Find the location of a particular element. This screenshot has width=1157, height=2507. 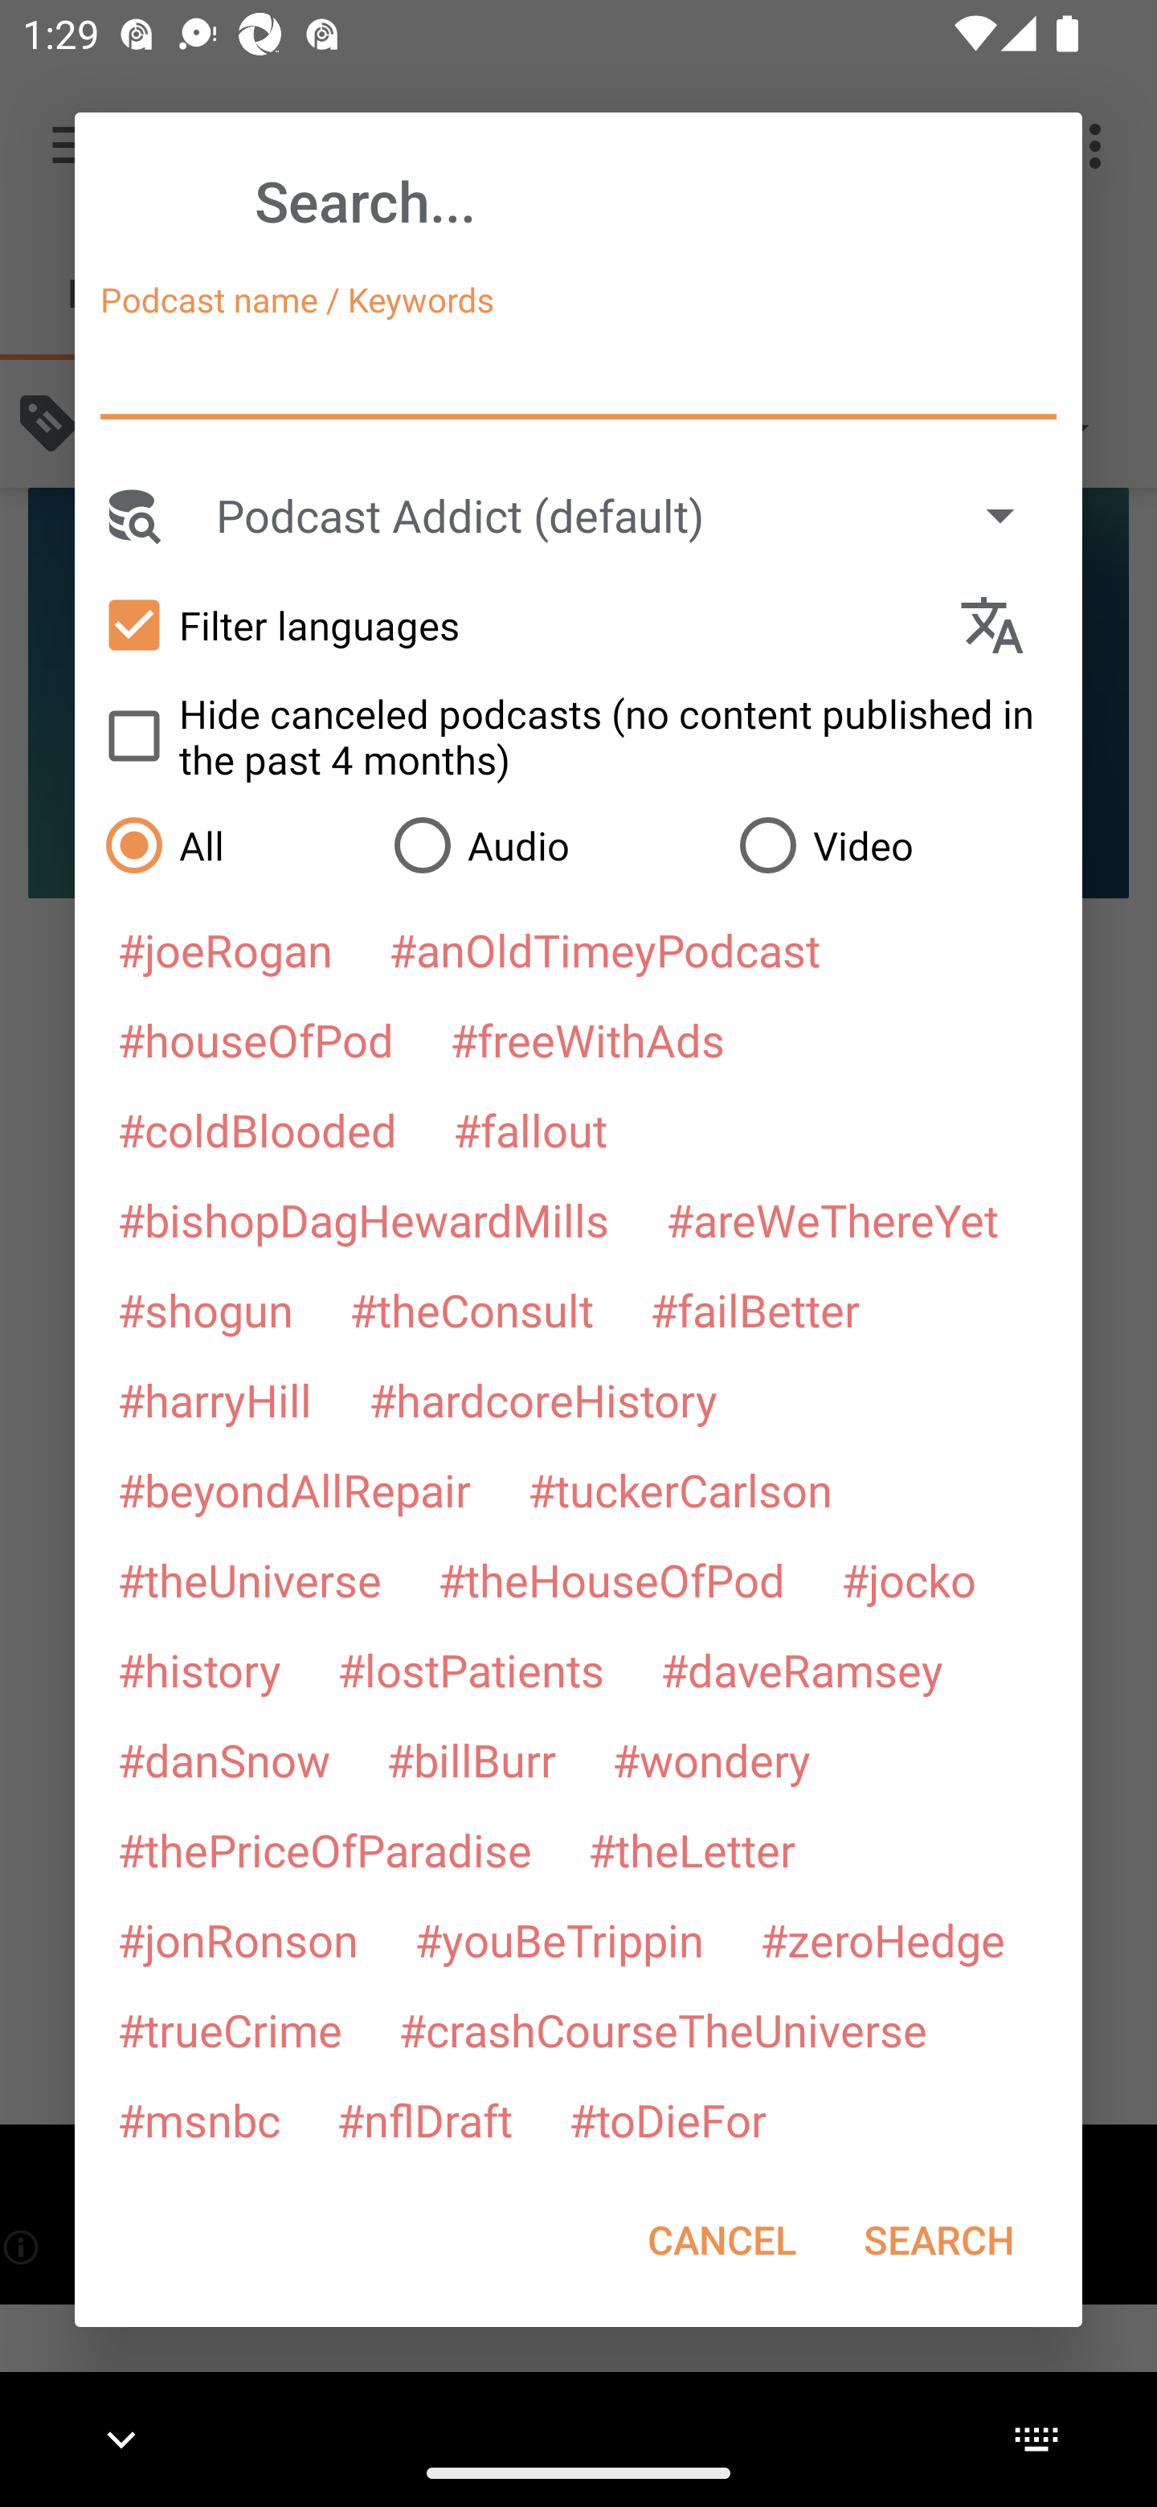

#theHouseOfPod is located at coordinates (611, 1580).